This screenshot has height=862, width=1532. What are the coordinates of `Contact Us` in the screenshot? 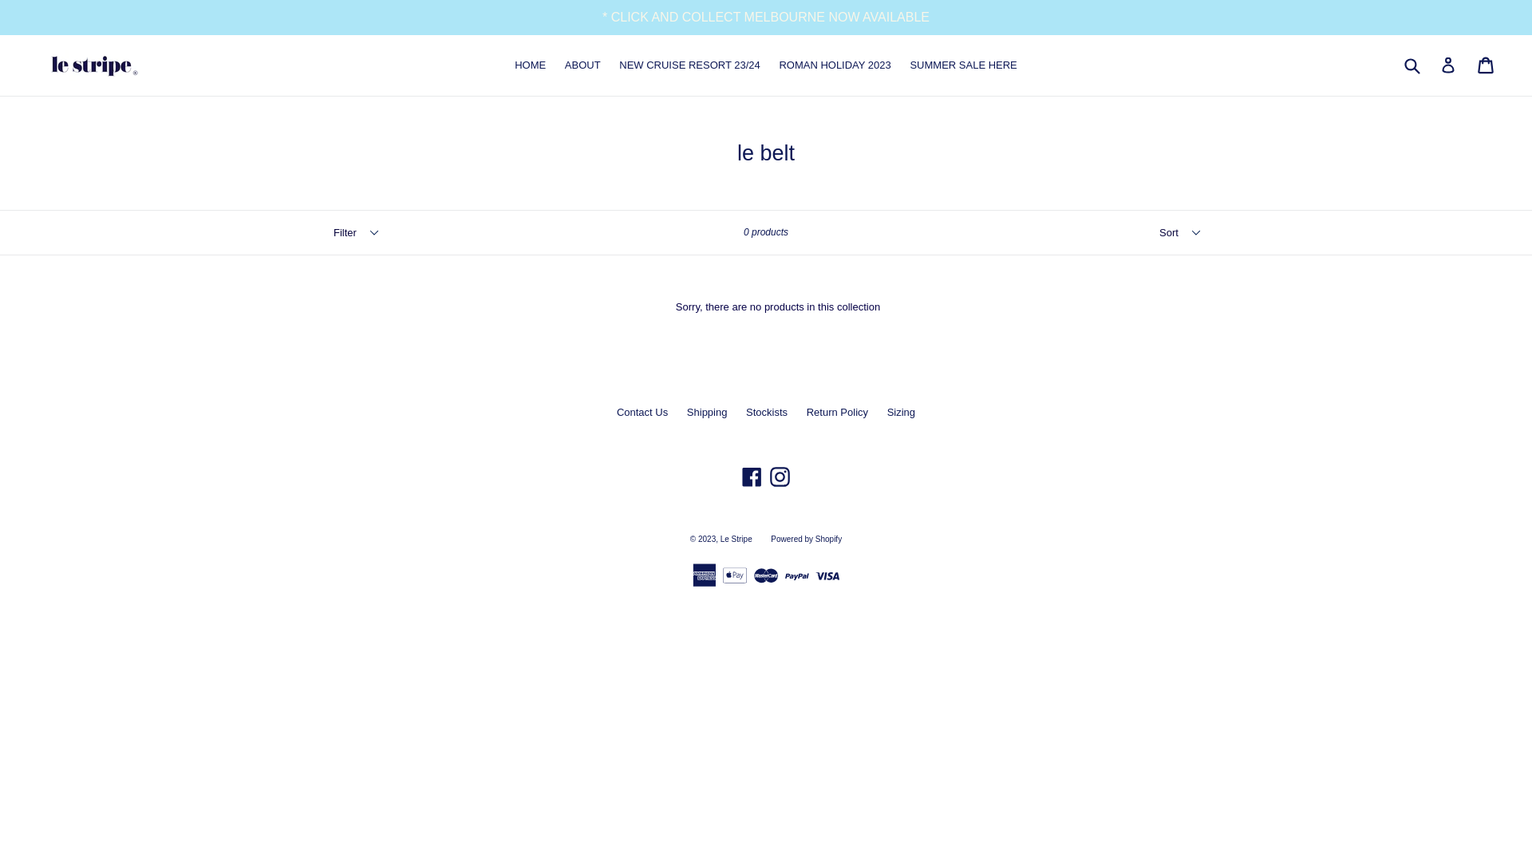 It's located at (642, 412).